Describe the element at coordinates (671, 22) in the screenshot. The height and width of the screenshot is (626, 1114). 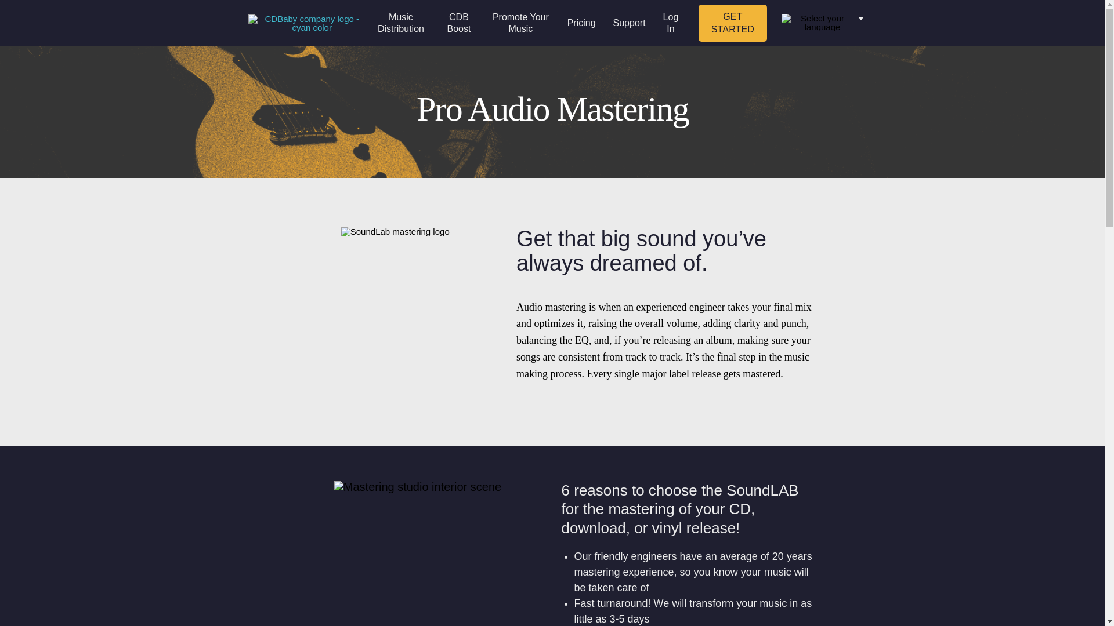
I see `Log In` at that location.